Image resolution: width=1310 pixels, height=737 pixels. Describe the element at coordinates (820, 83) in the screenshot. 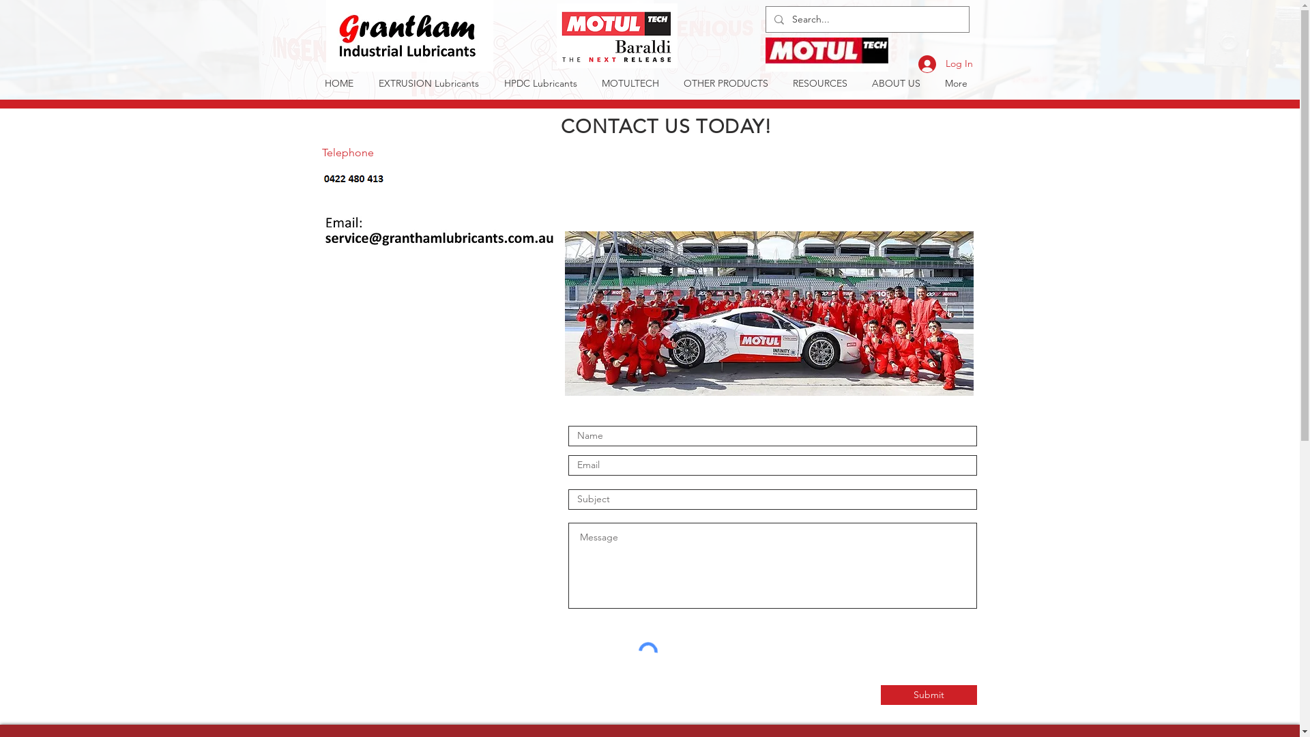

I see `RESOURCES` at that location.